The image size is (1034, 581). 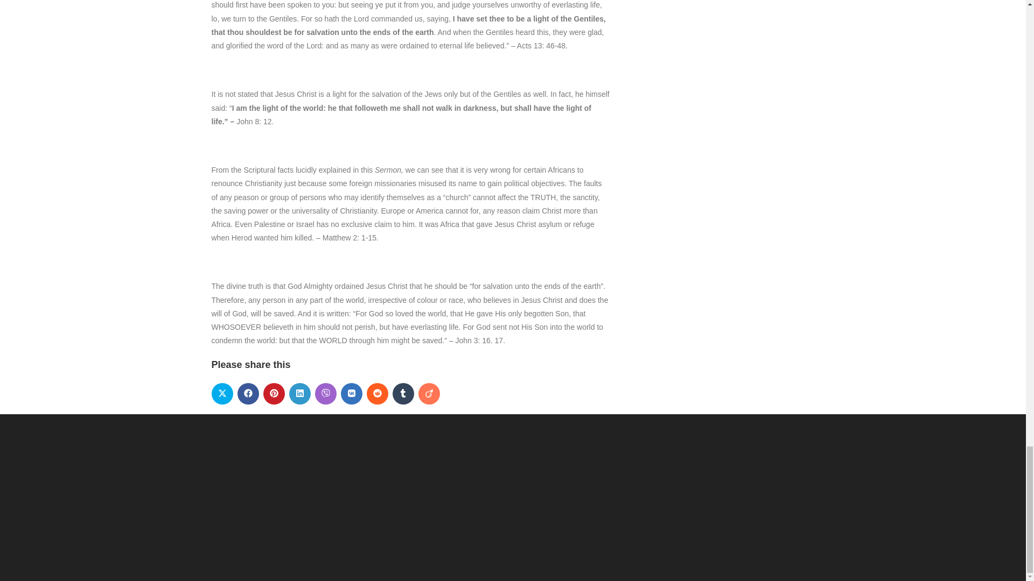 I want to click on Share on Reddit, so click(x=377, y=393).